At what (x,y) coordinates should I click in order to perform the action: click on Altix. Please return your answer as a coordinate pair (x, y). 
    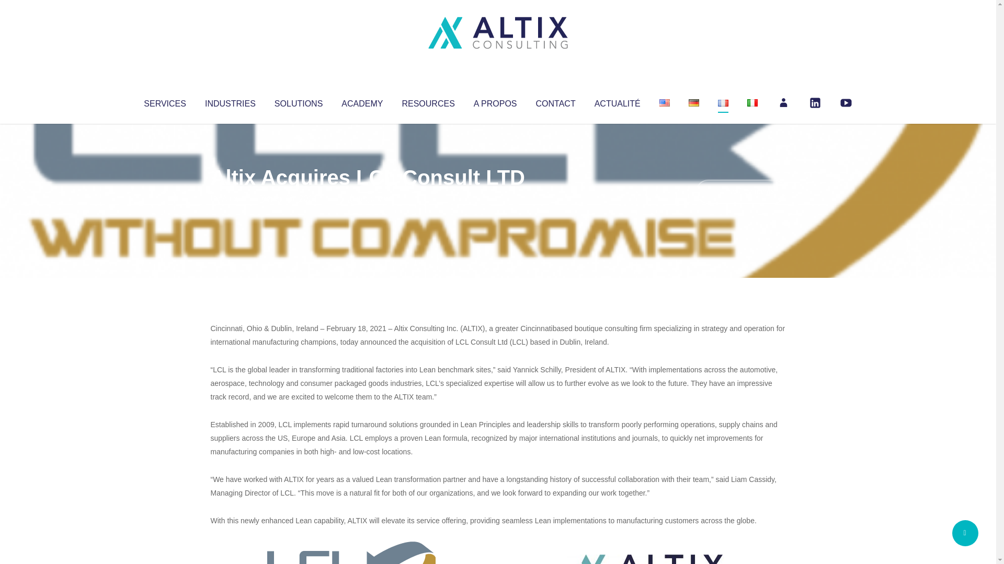
    Looking at the image, I should click on (230, 198).